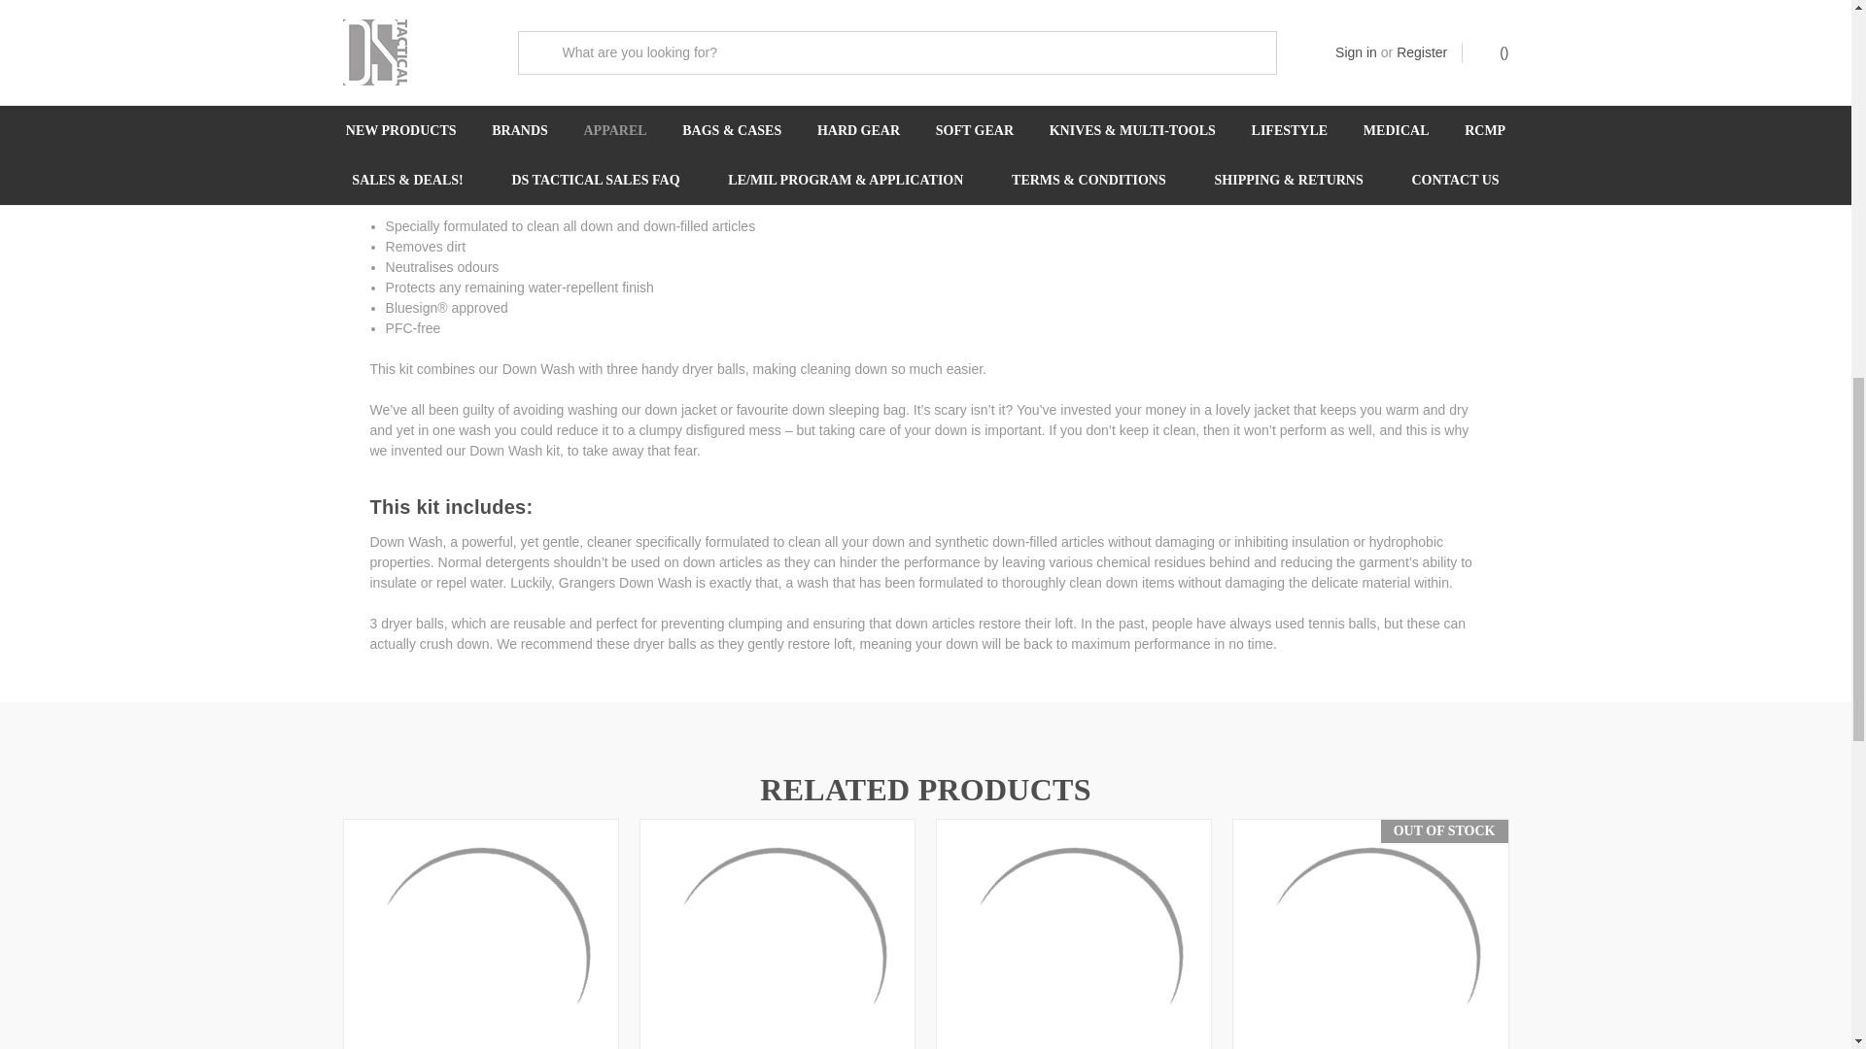  I want to click on Grangers Down Wash Concentrate, so click(479, 936).